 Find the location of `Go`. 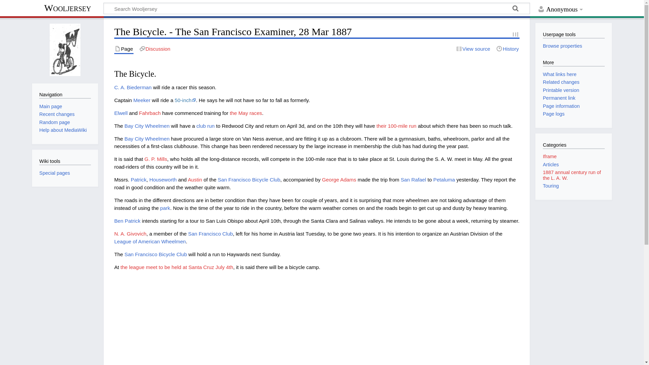

Go is located at coordinates (515, 9).